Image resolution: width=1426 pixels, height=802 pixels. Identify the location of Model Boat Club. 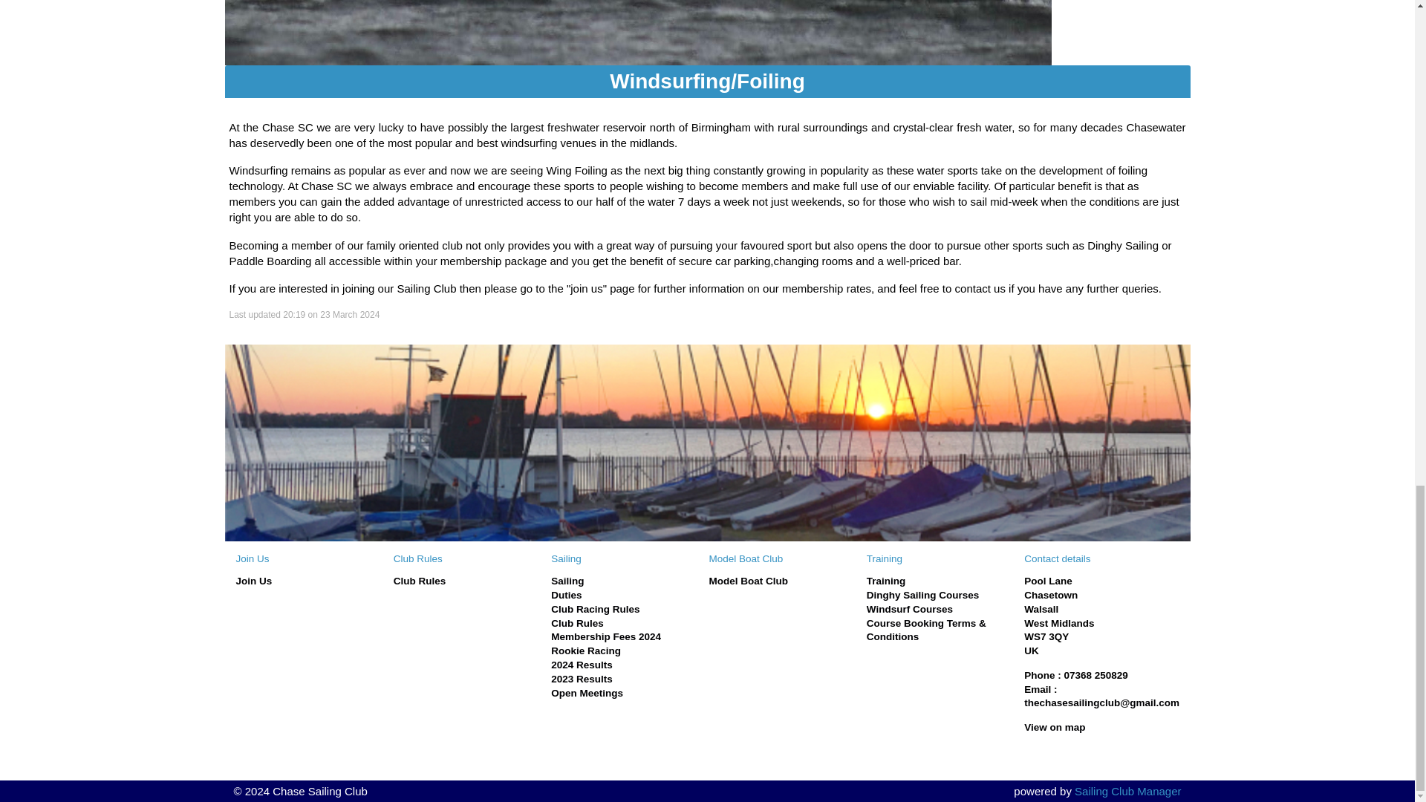
(749, 581).